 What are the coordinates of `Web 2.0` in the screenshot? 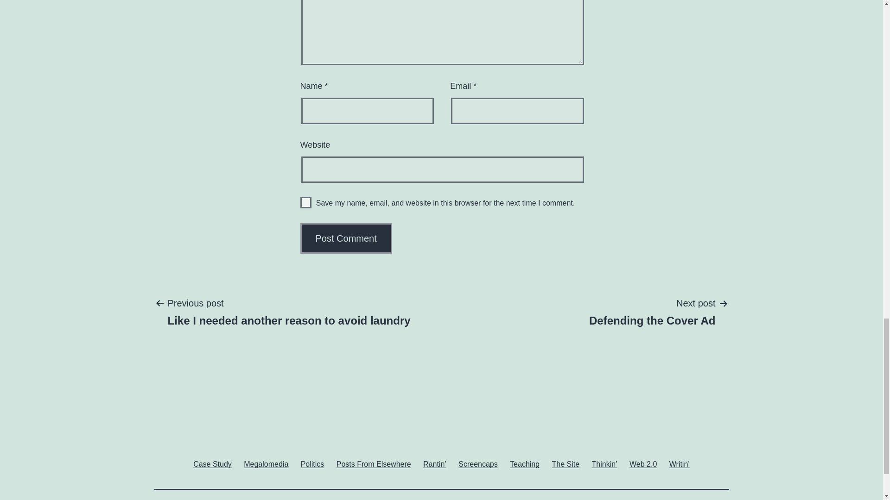 It's located at (288, 312).